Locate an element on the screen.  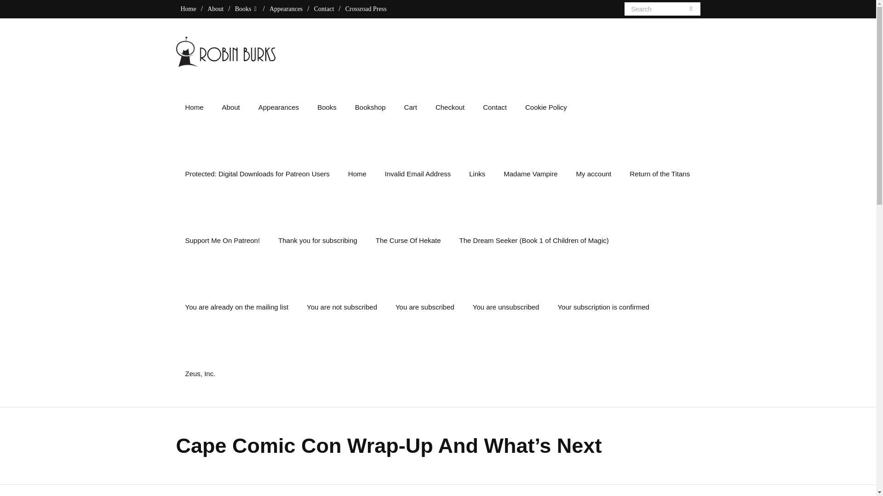
Invalid Email Address is located at coordinates (418, 174).